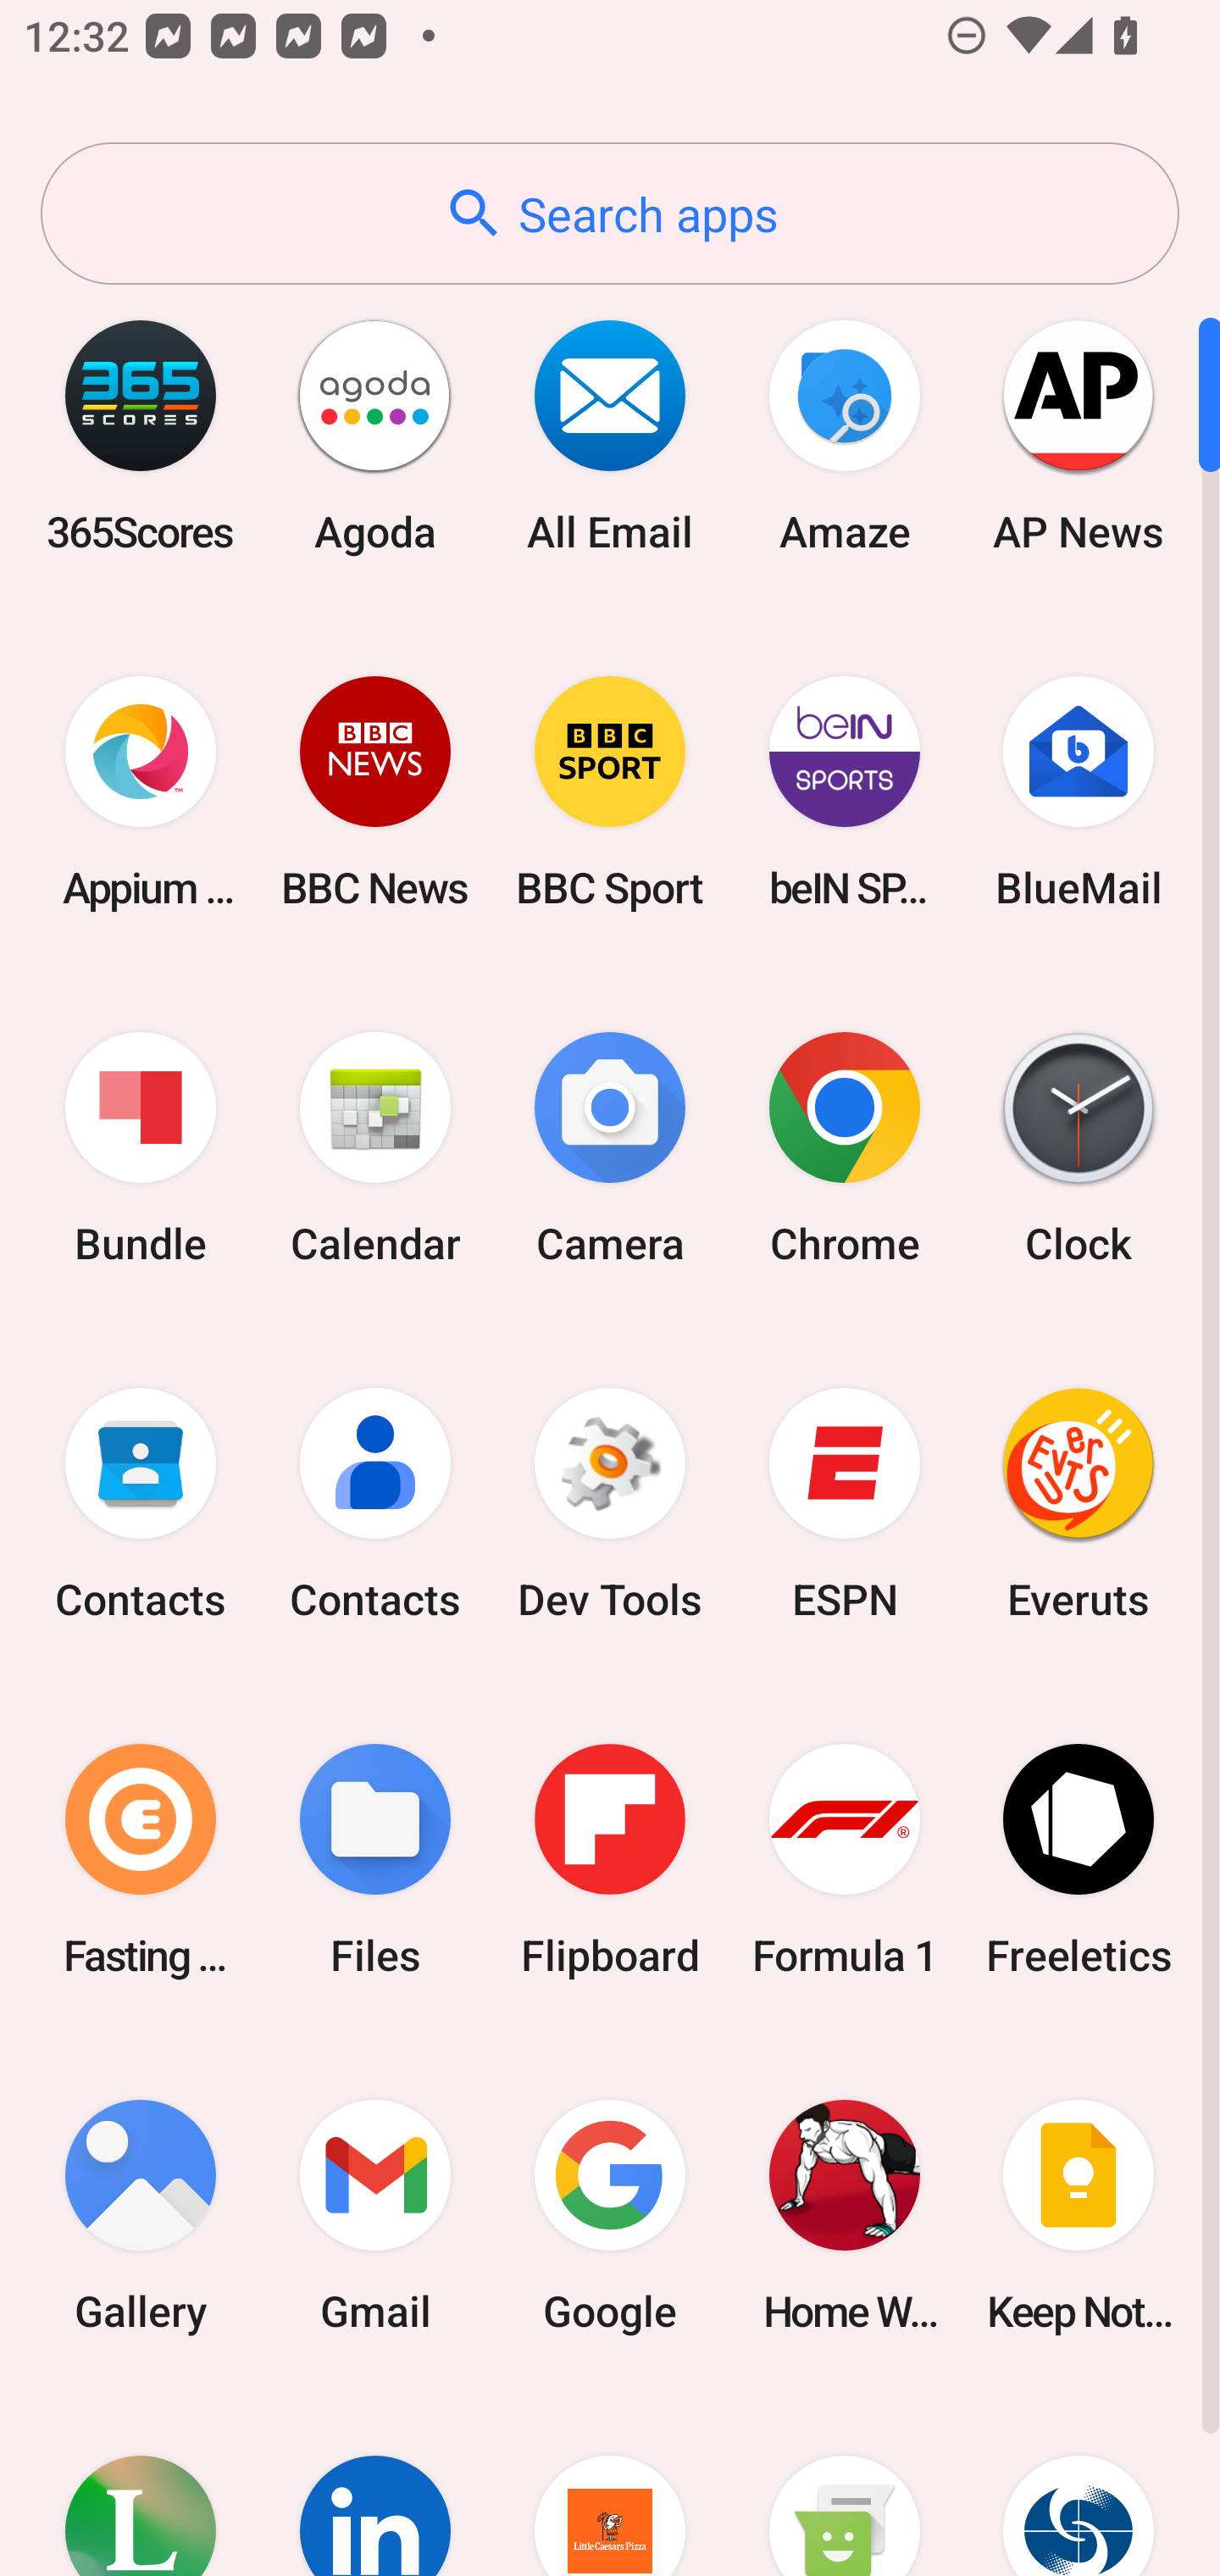  Describe the element at coordinates (610, 1504) in the screenshot. I see `Dev Tools` at that location.